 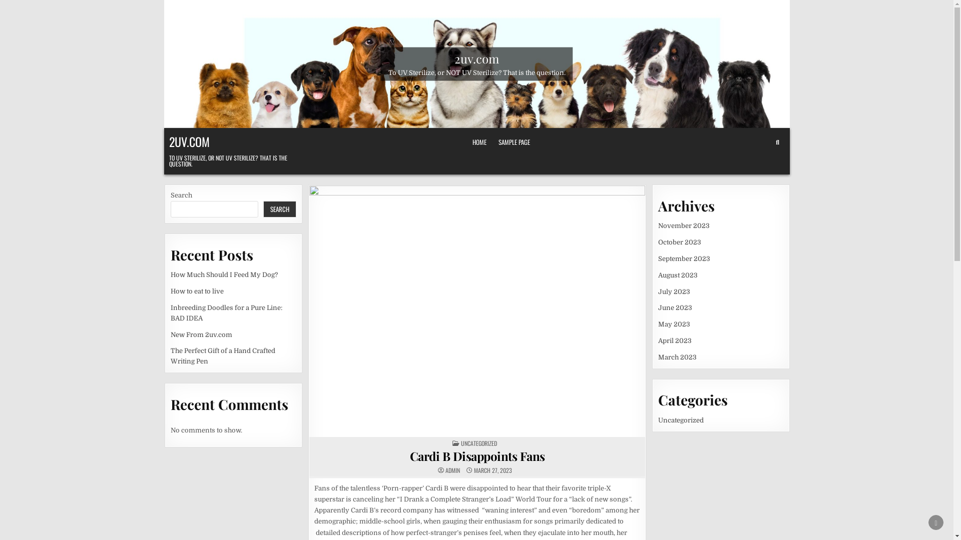 What do you see at coordinates (677, 357) in the screenshot?
I see `March 2023` at bounding box center [677, 357].